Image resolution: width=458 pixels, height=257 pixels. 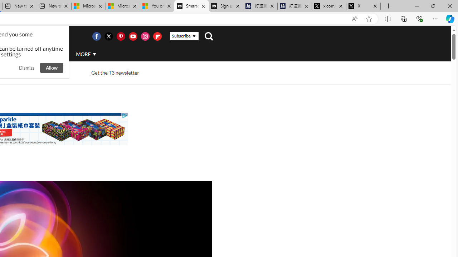 What do you see at coordinates (55, 54) in the screenshot?
I see `AUTO` at bounding box center [55, 54].